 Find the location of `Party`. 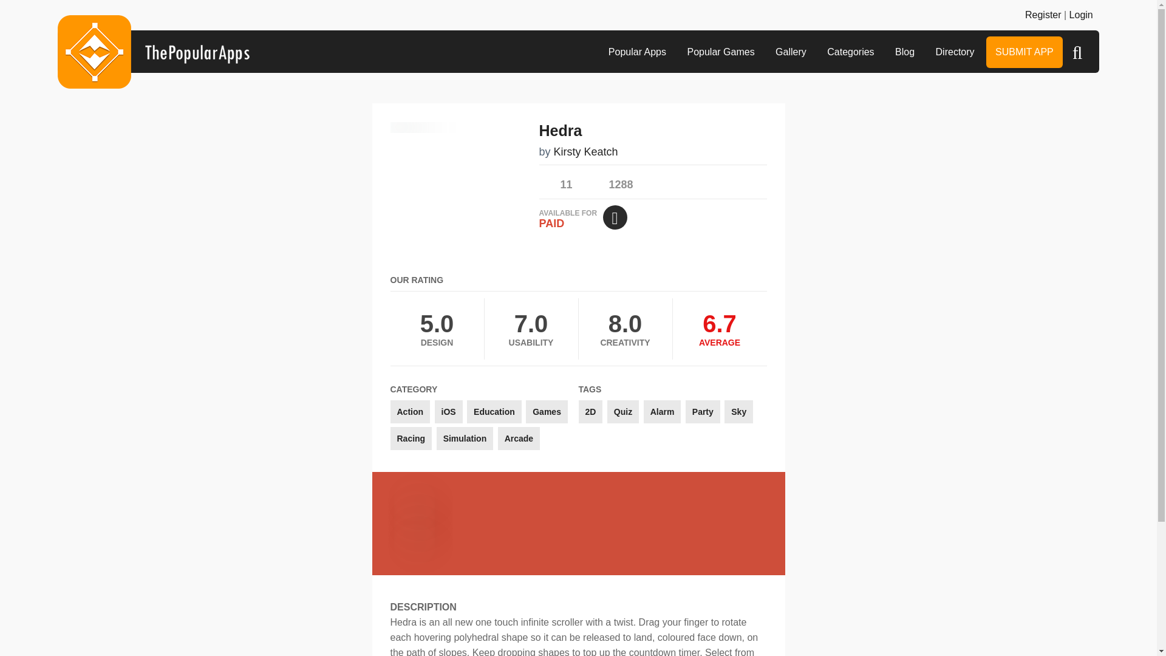

Party is located at coordinates (703, 411).